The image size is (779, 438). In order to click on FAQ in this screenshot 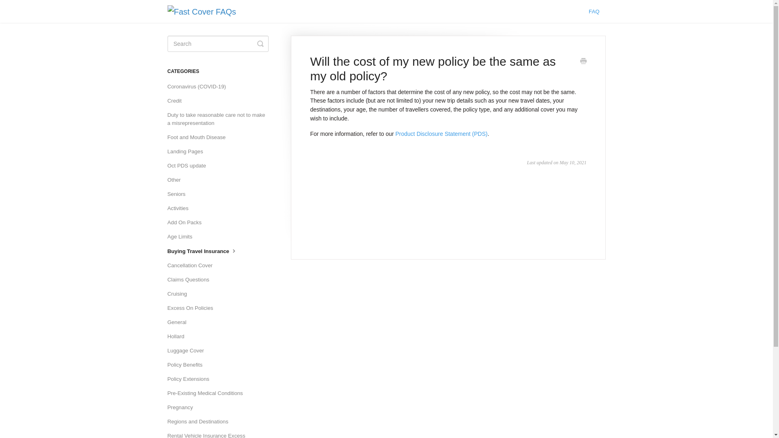, I will do `click(594, 12)`.